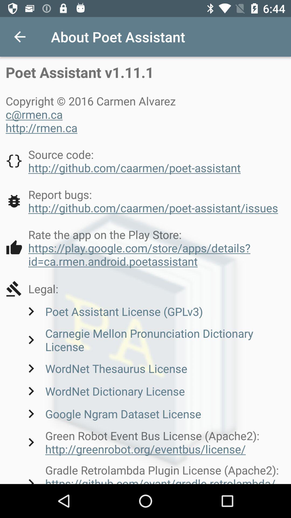  What do you see at coordinates (92, 114) in the screenshot?
I see `select the 3 lines text which is above the source code` at bounding box center [92, 114].